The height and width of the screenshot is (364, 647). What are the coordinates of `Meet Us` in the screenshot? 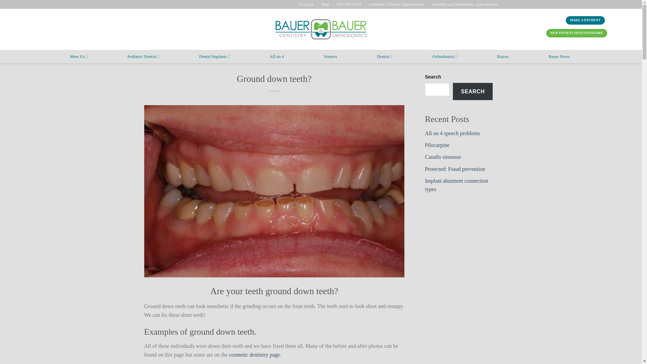 It's located at (79, 56).